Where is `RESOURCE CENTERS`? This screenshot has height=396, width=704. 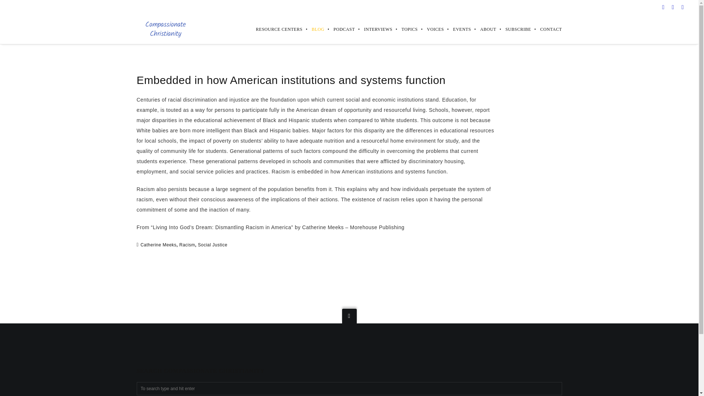 RESOURCE CENTERS is located at coordinates (275, 29).